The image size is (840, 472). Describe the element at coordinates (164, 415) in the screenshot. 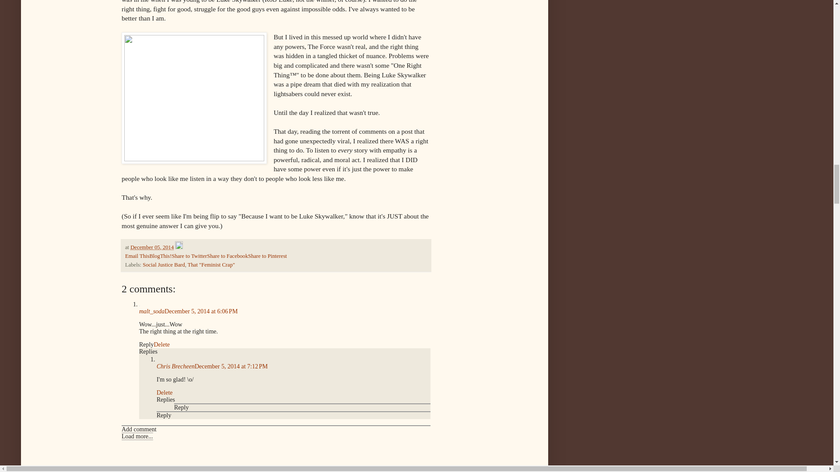

I see `Reply` at that location.